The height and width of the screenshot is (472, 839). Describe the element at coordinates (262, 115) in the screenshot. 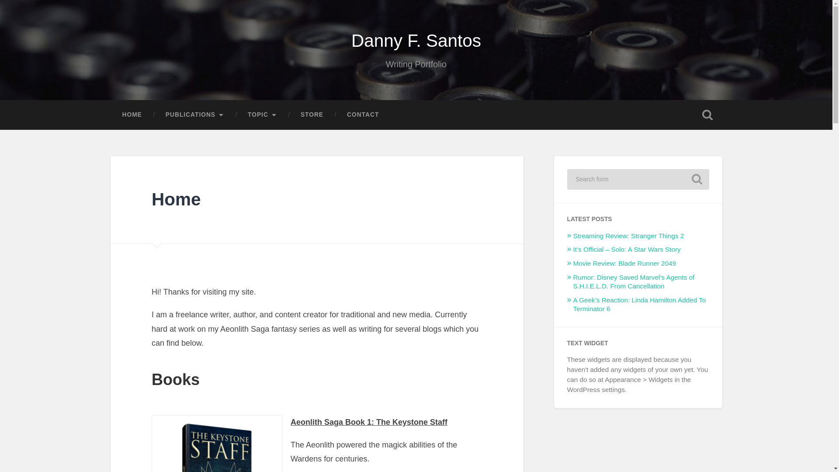

I see `TOPIC` at that location.